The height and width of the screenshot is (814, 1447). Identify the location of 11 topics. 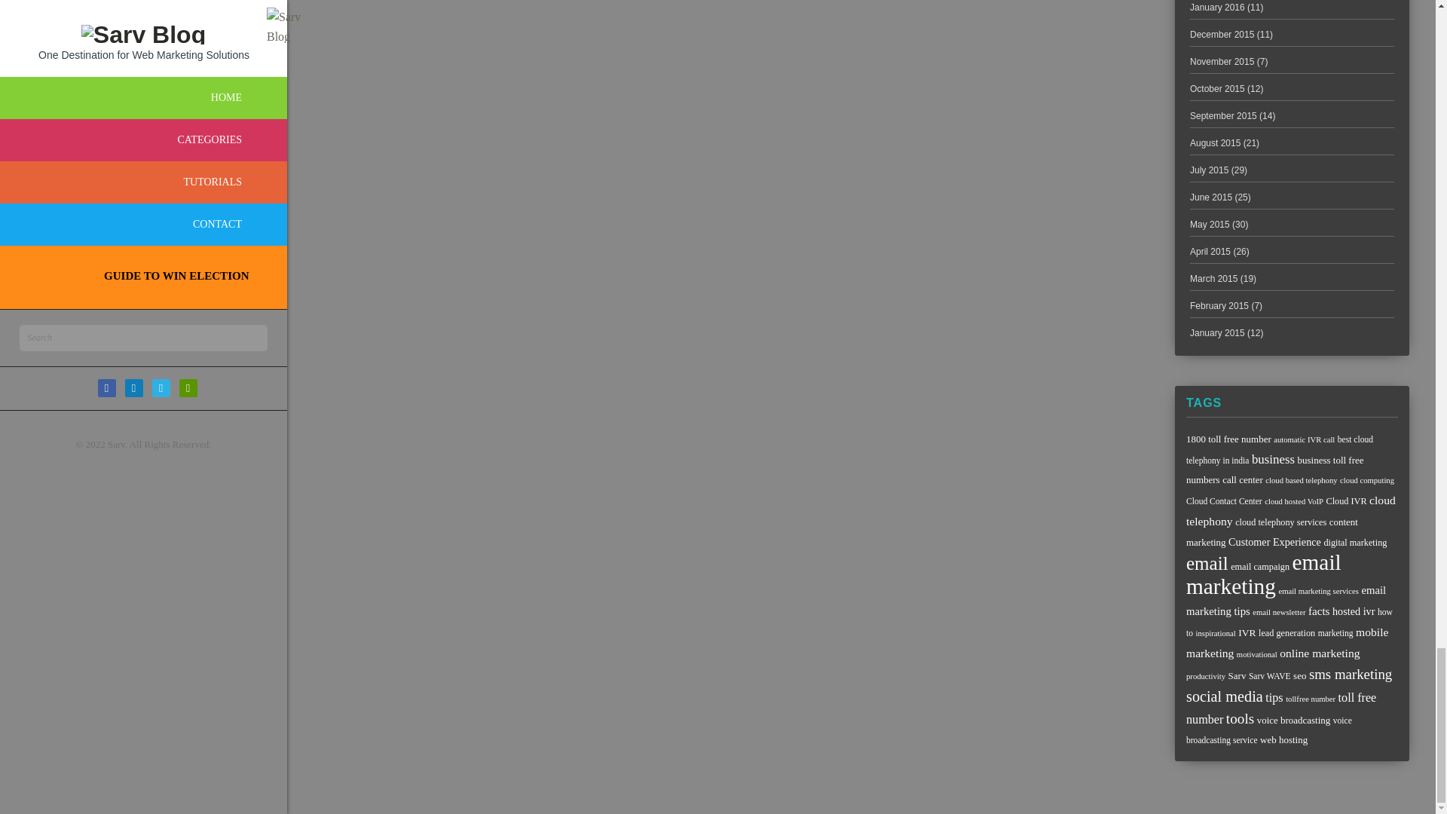
(1274, 469).